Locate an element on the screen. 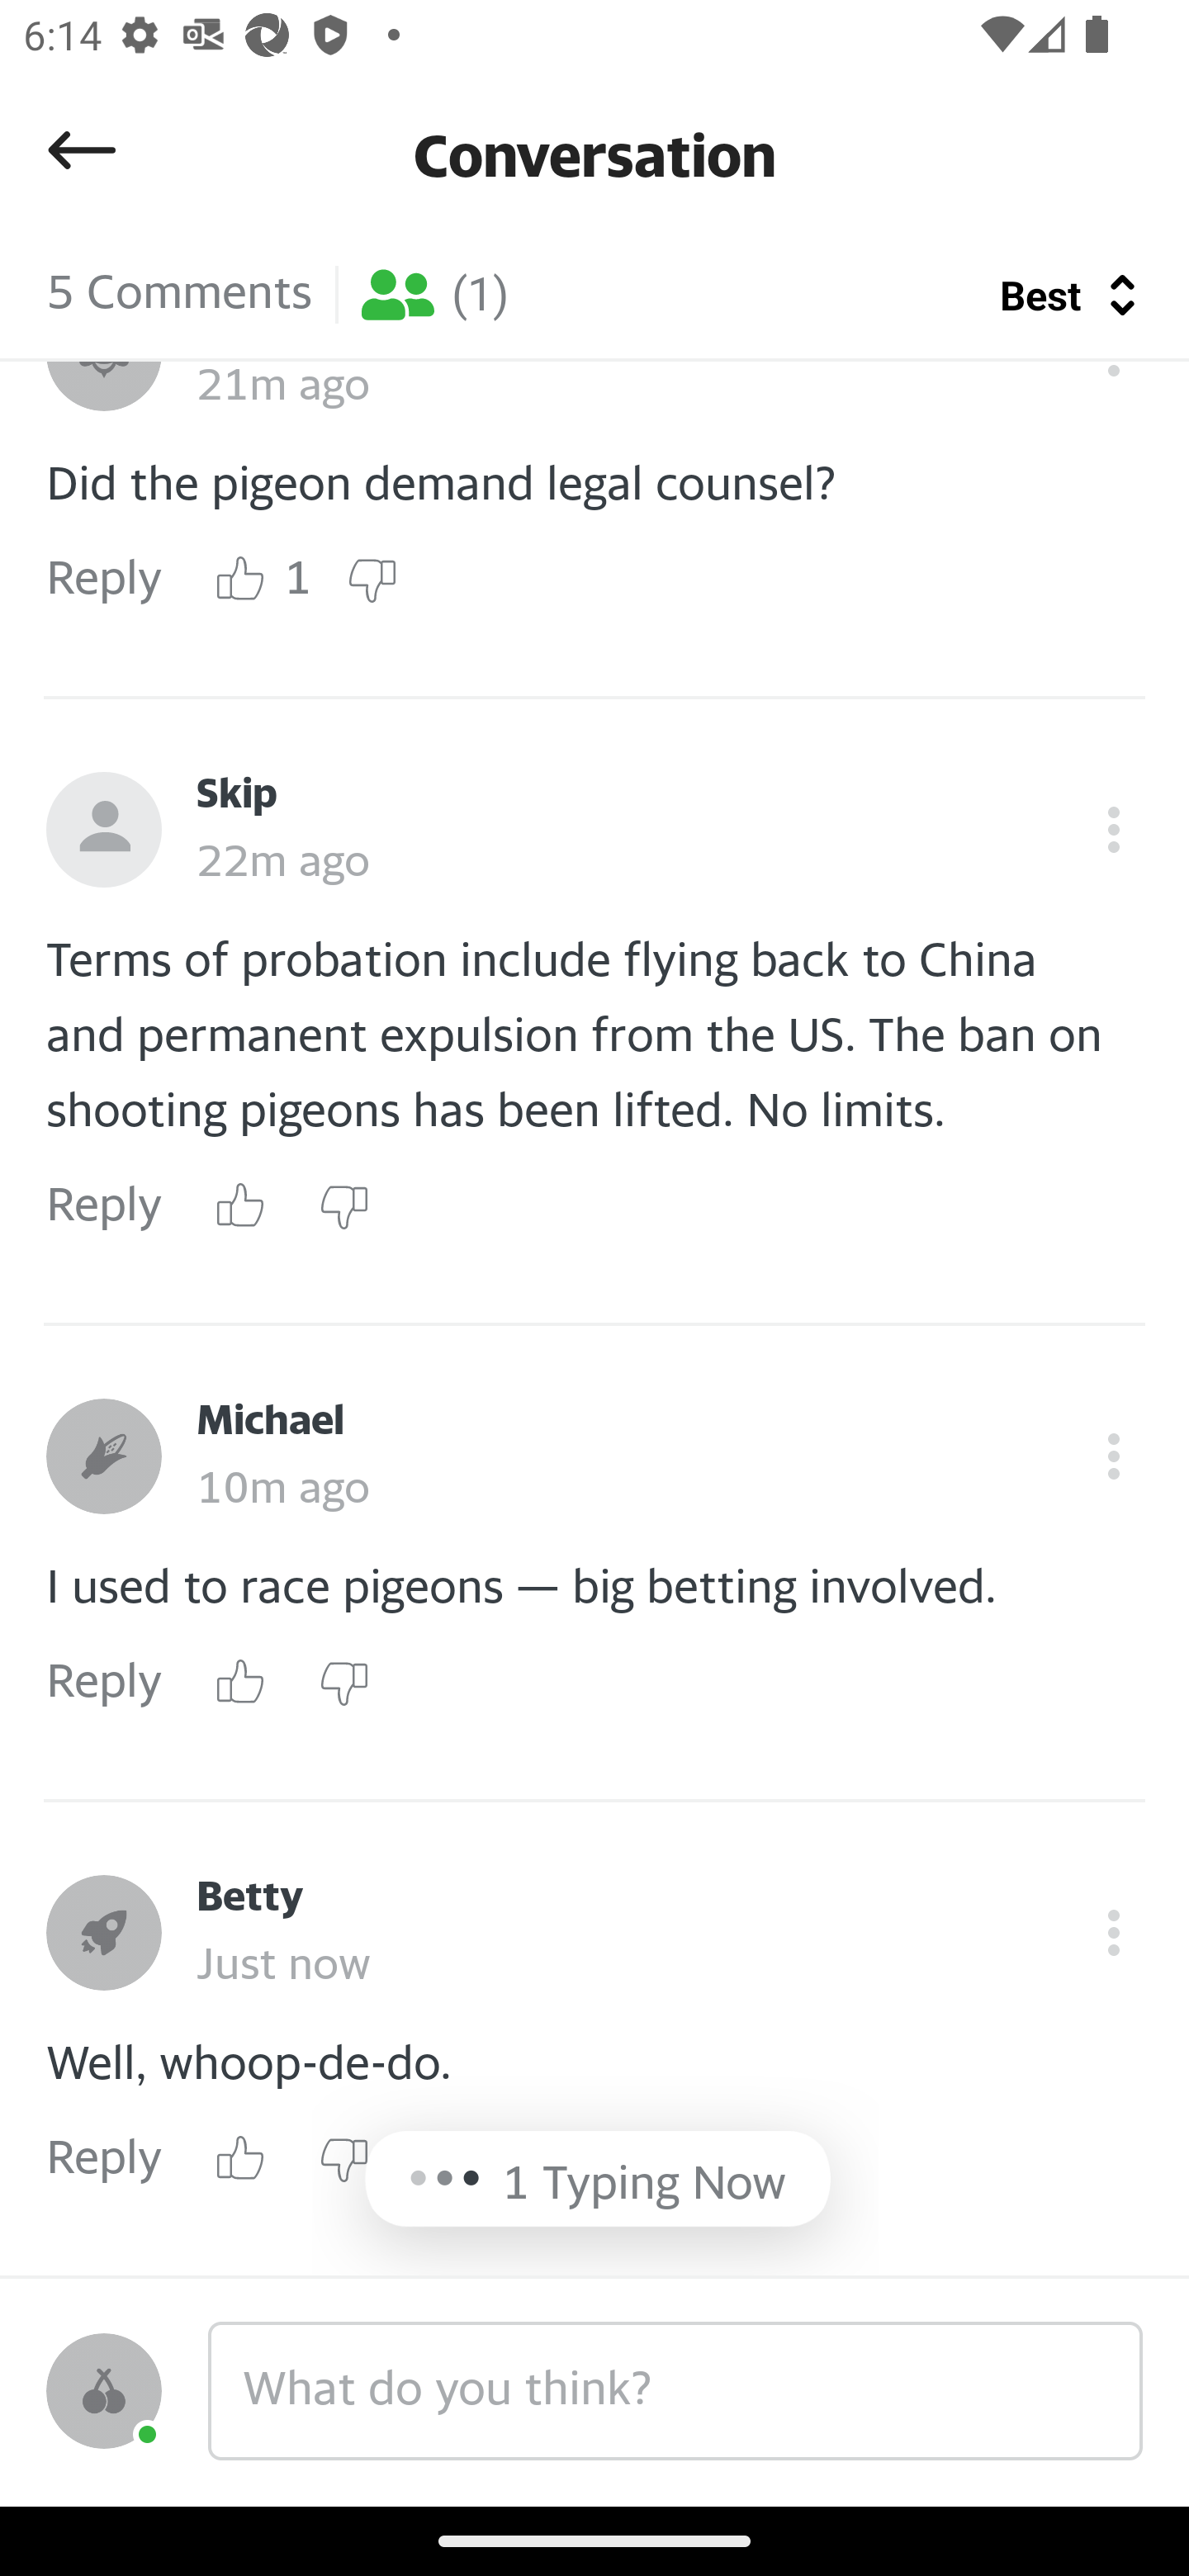 Image resolution: width=1189 pixels, height=2576 pixels. Profile image is located at coordinates (104, 1933).